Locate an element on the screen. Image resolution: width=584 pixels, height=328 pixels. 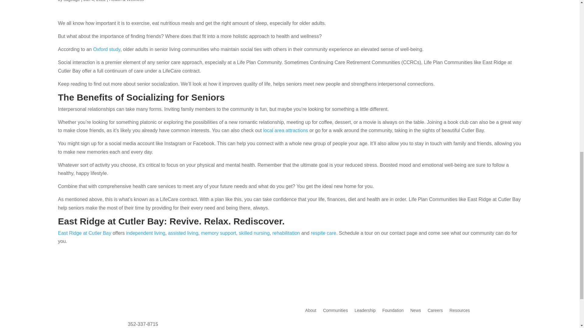
independent living is located at coordinates (145, 233).